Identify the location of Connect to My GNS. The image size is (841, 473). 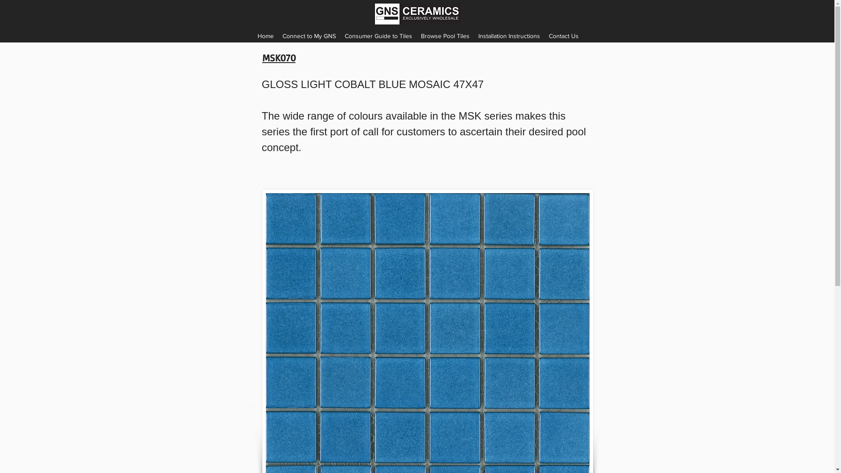
(309, 36).